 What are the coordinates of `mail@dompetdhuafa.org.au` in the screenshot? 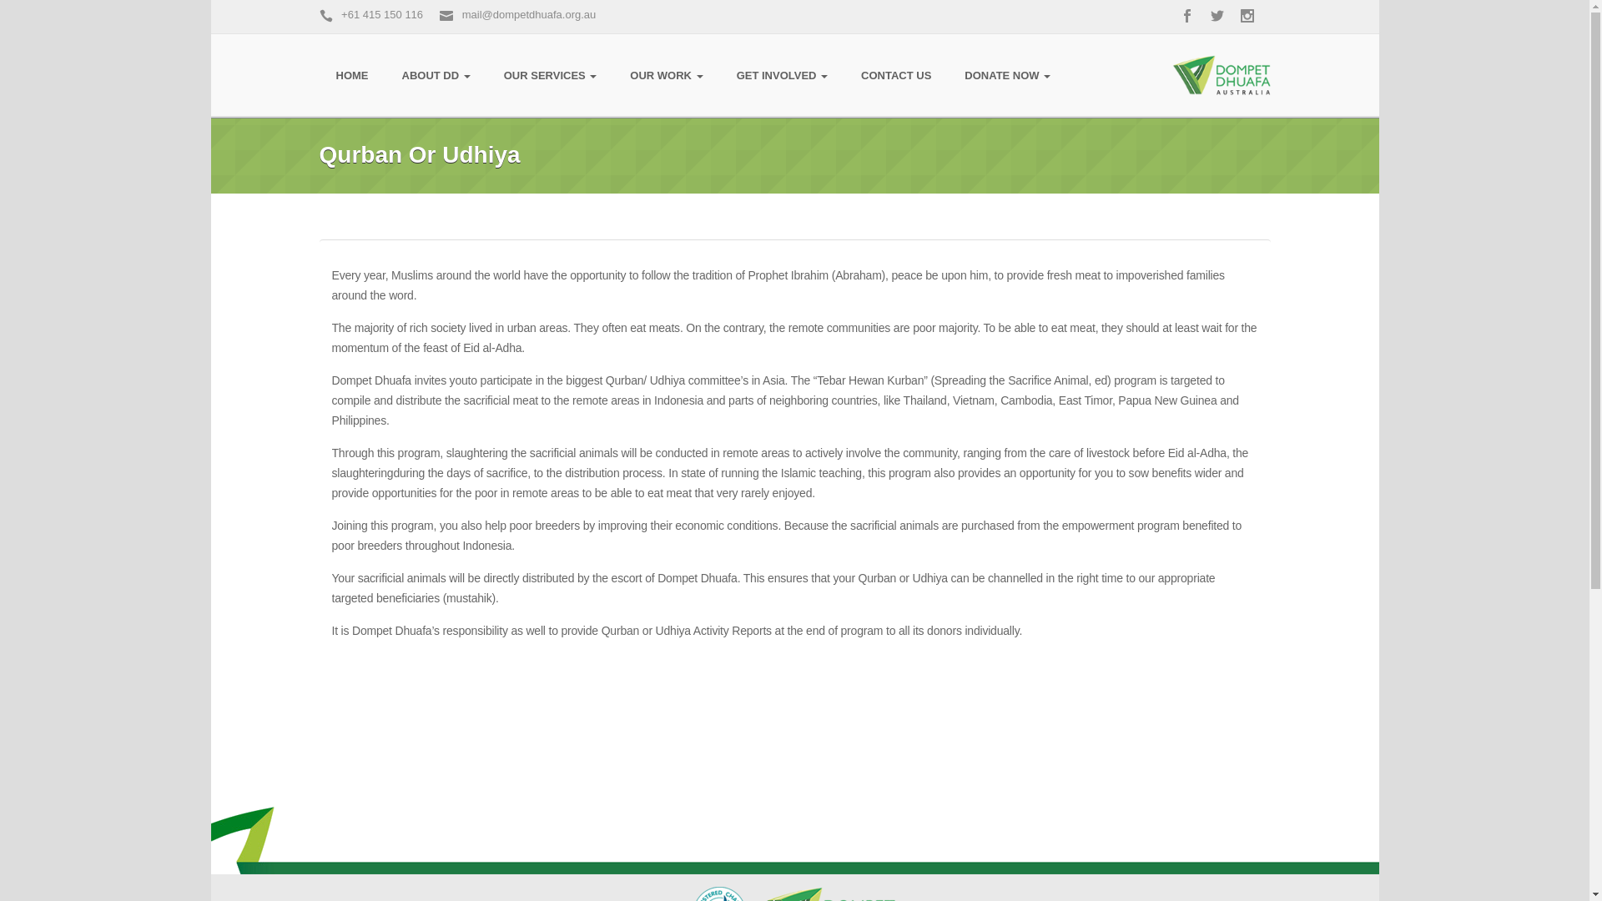 It's located at (517, 15).